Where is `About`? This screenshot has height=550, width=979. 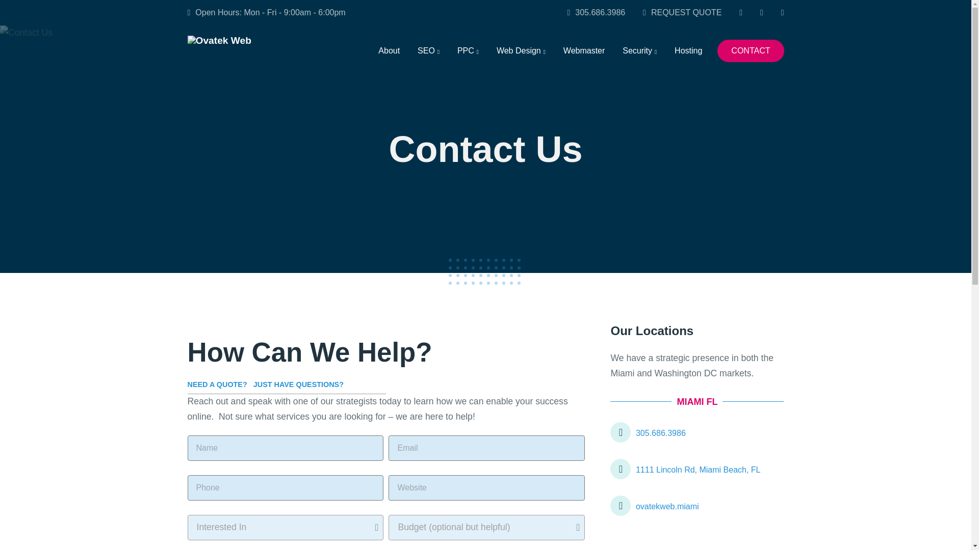
About is located at coordinates (389, 50).